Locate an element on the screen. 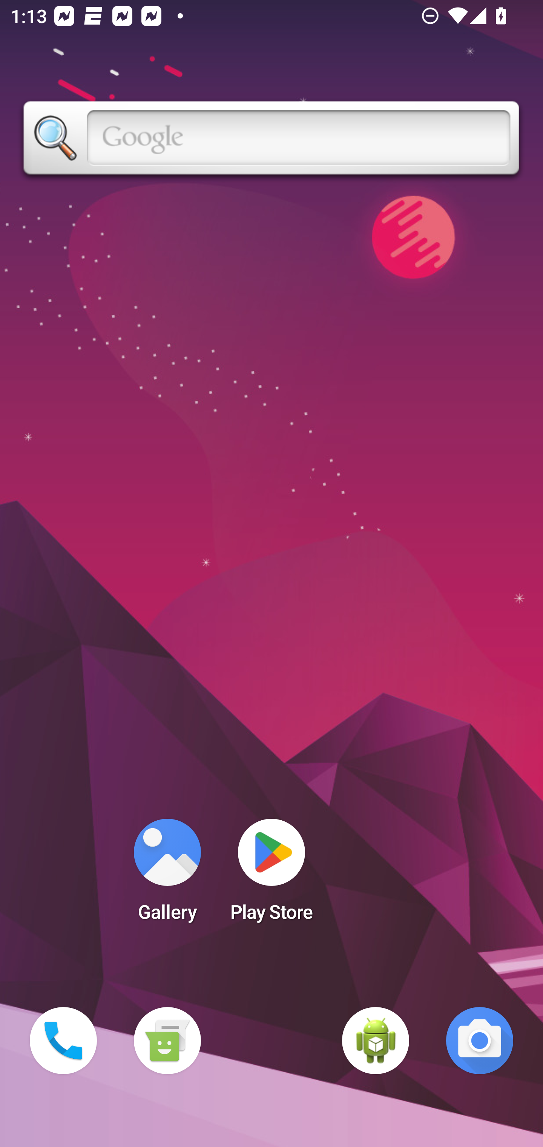 This screenshot has height=1147, width=543. Gallery is located at coordinates (167, 875).